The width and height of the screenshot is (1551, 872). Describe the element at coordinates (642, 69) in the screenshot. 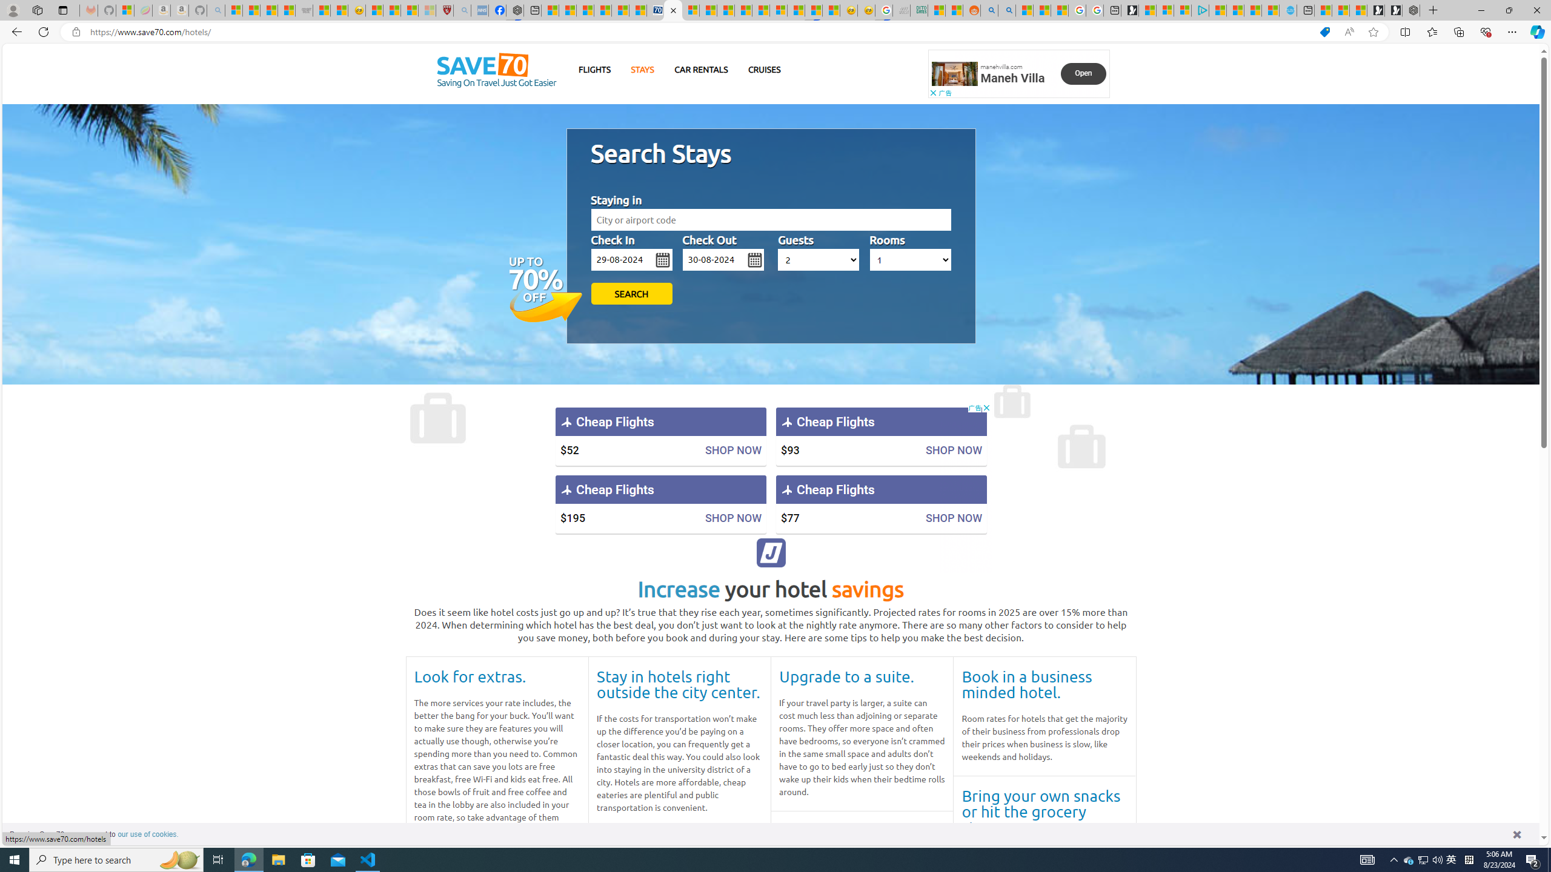

I see `STAYS` at that location.